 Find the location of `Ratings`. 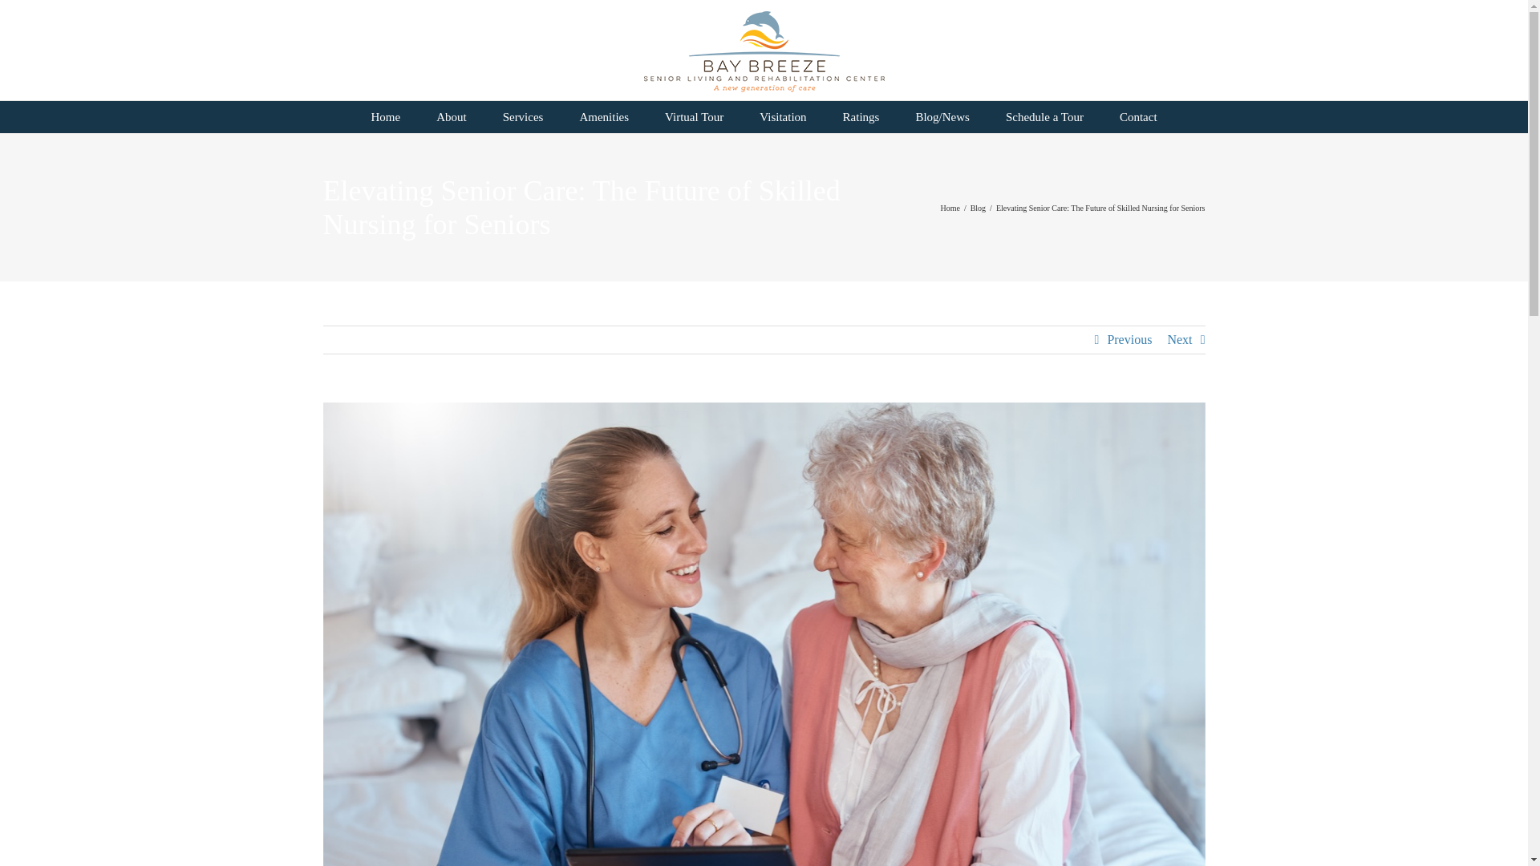

Ratings is located at coordinates (861, 117).